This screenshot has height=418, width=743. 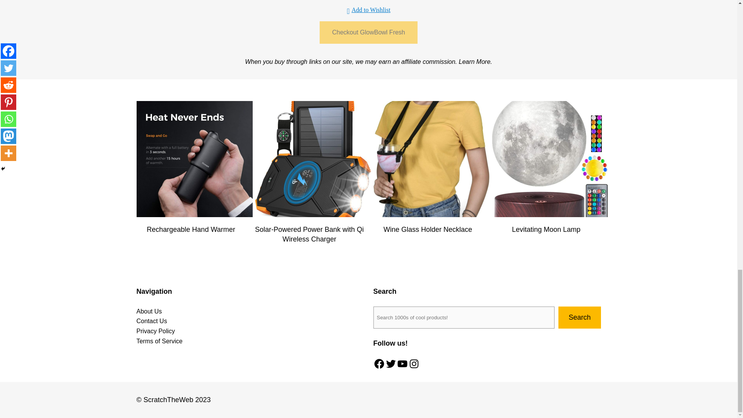 What do you see at coordinates (368, 10) in the screenshot?
I see `Add to Wishlist` at bounding box center [368, 10].